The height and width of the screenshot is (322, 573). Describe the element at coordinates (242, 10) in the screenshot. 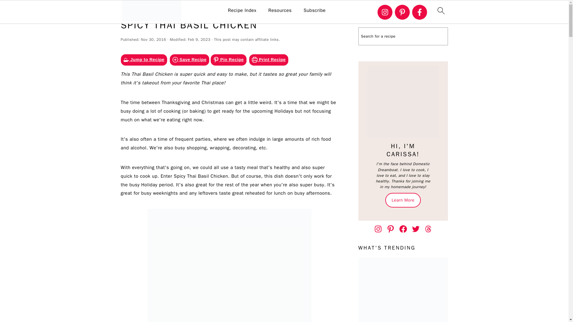

I see `Recipe Index` at that location.